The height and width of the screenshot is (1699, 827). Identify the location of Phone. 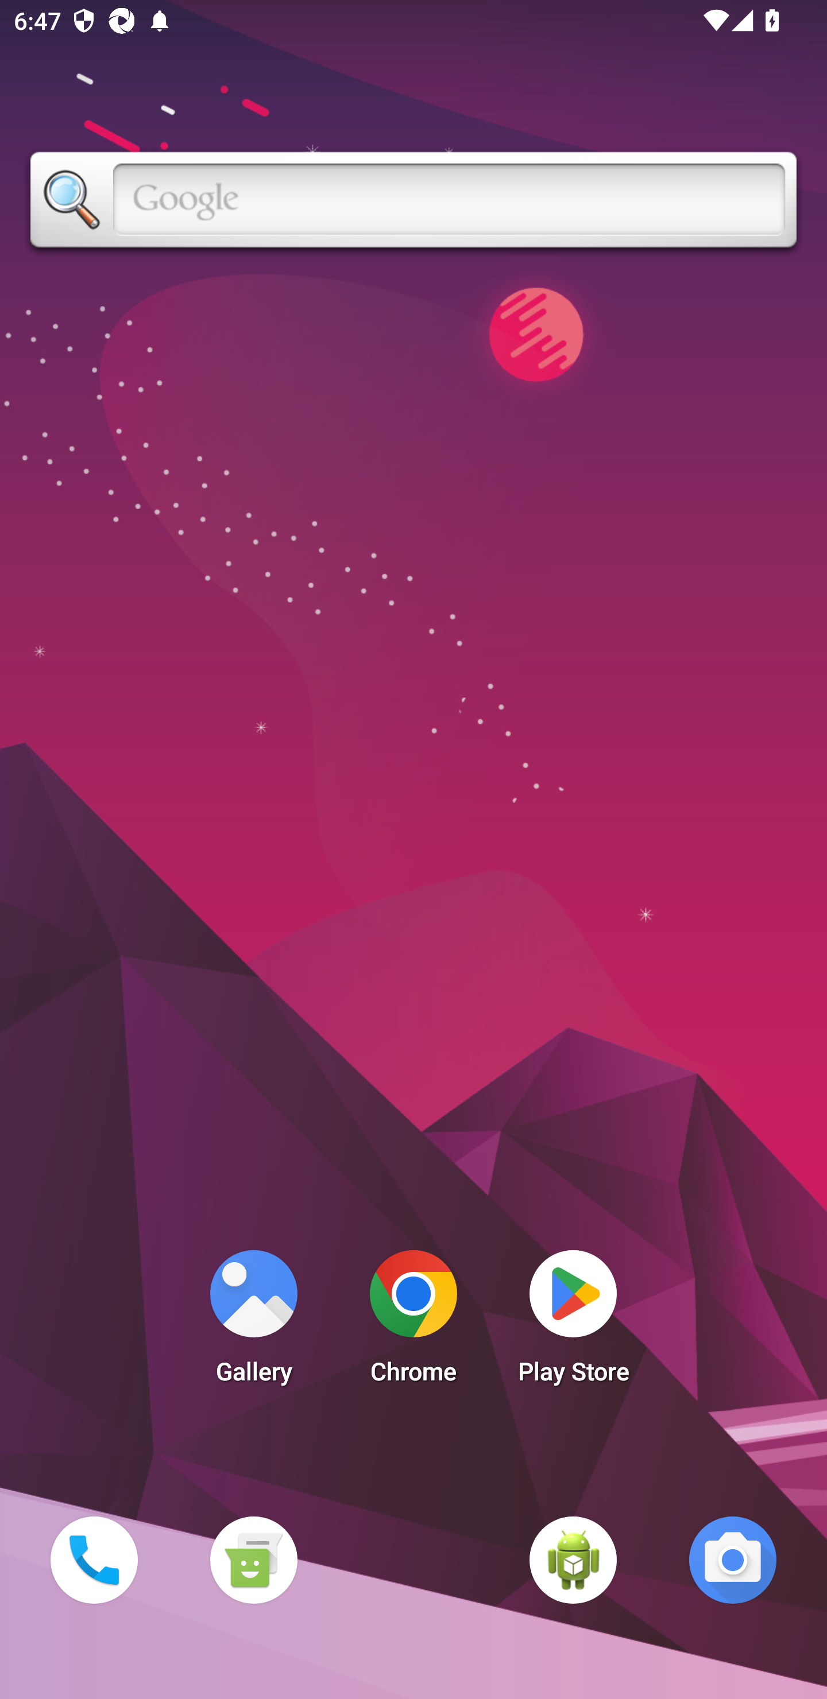
(94, 1560).